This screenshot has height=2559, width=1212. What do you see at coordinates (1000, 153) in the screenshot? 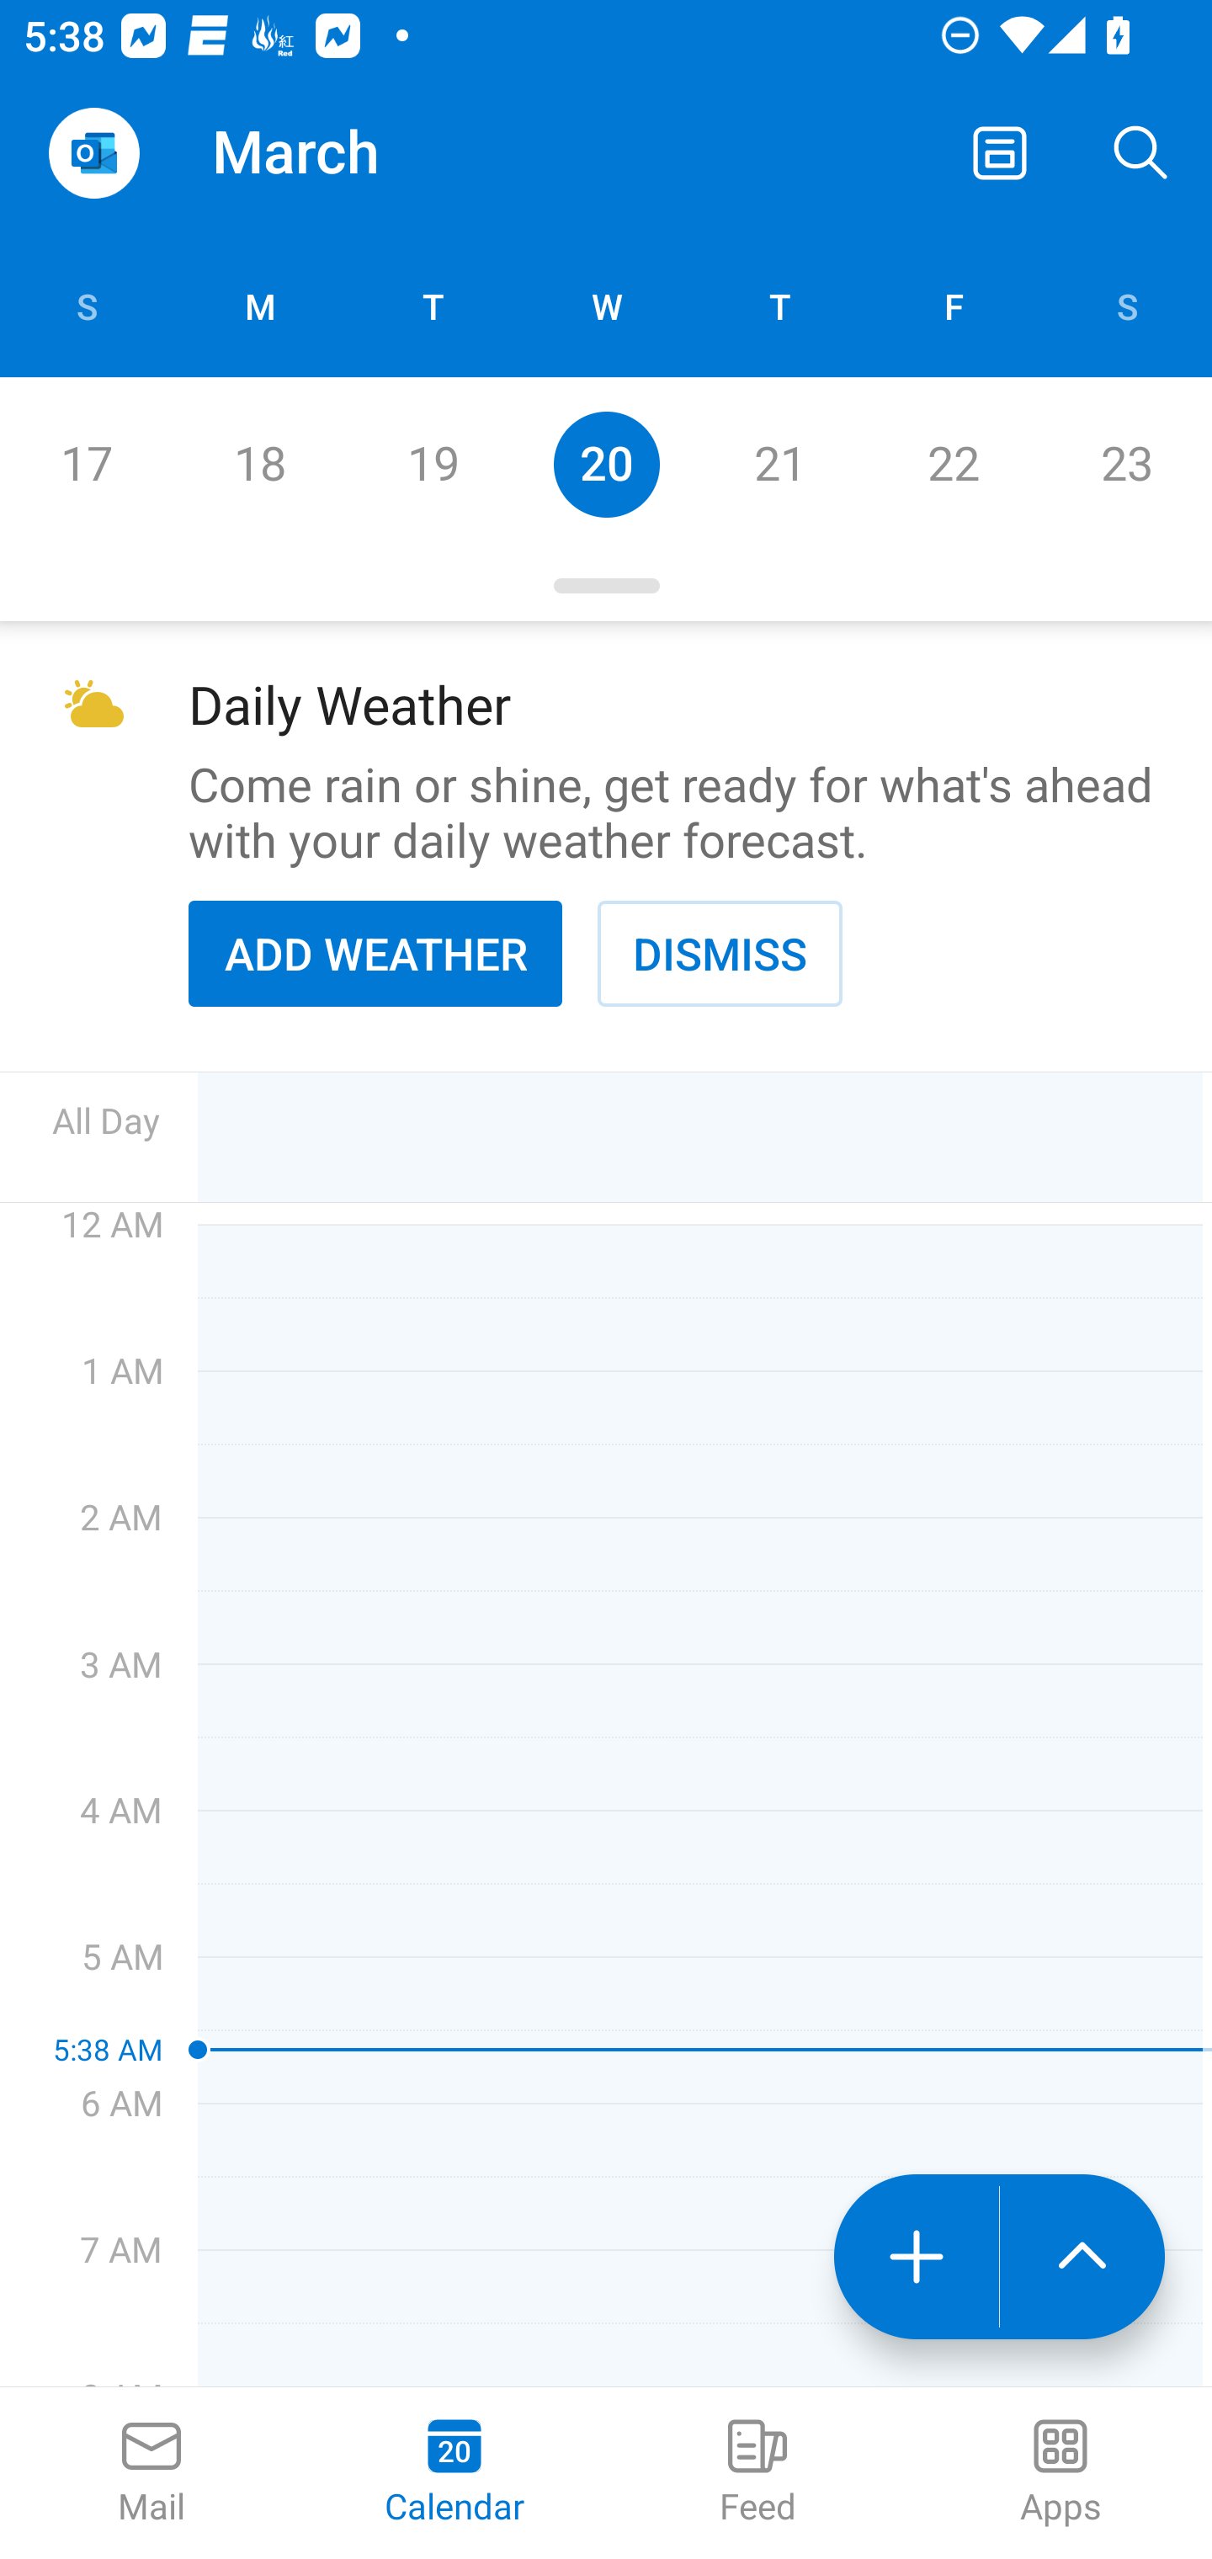
I see `Switch away from Day view` at bounding box center [1000, 153].